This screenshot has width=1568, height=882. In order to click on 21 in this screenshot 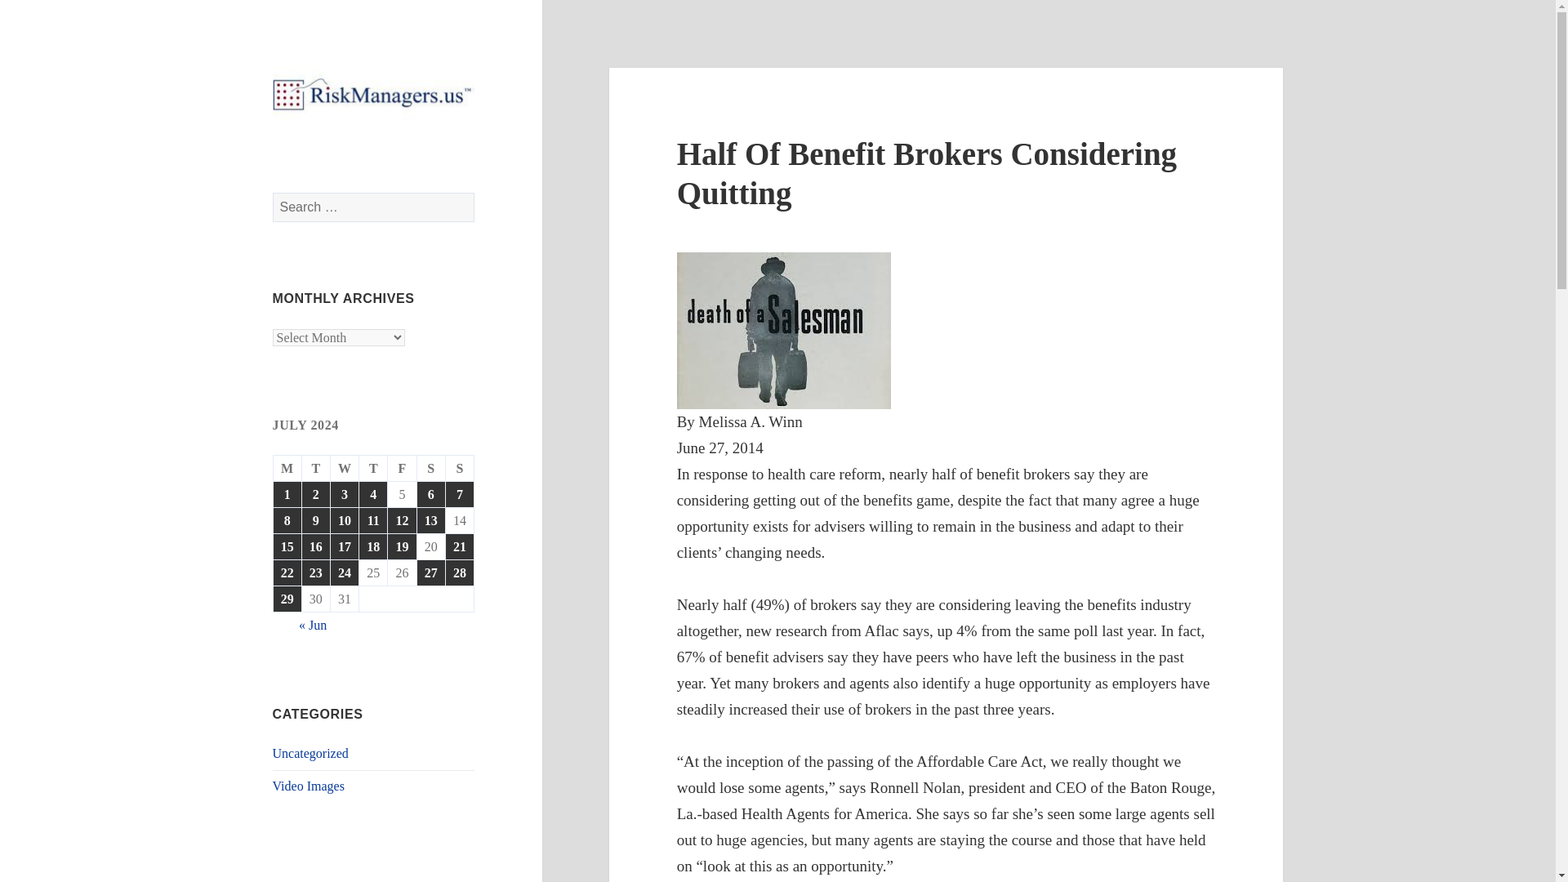, I will do `click(459, 546)`.